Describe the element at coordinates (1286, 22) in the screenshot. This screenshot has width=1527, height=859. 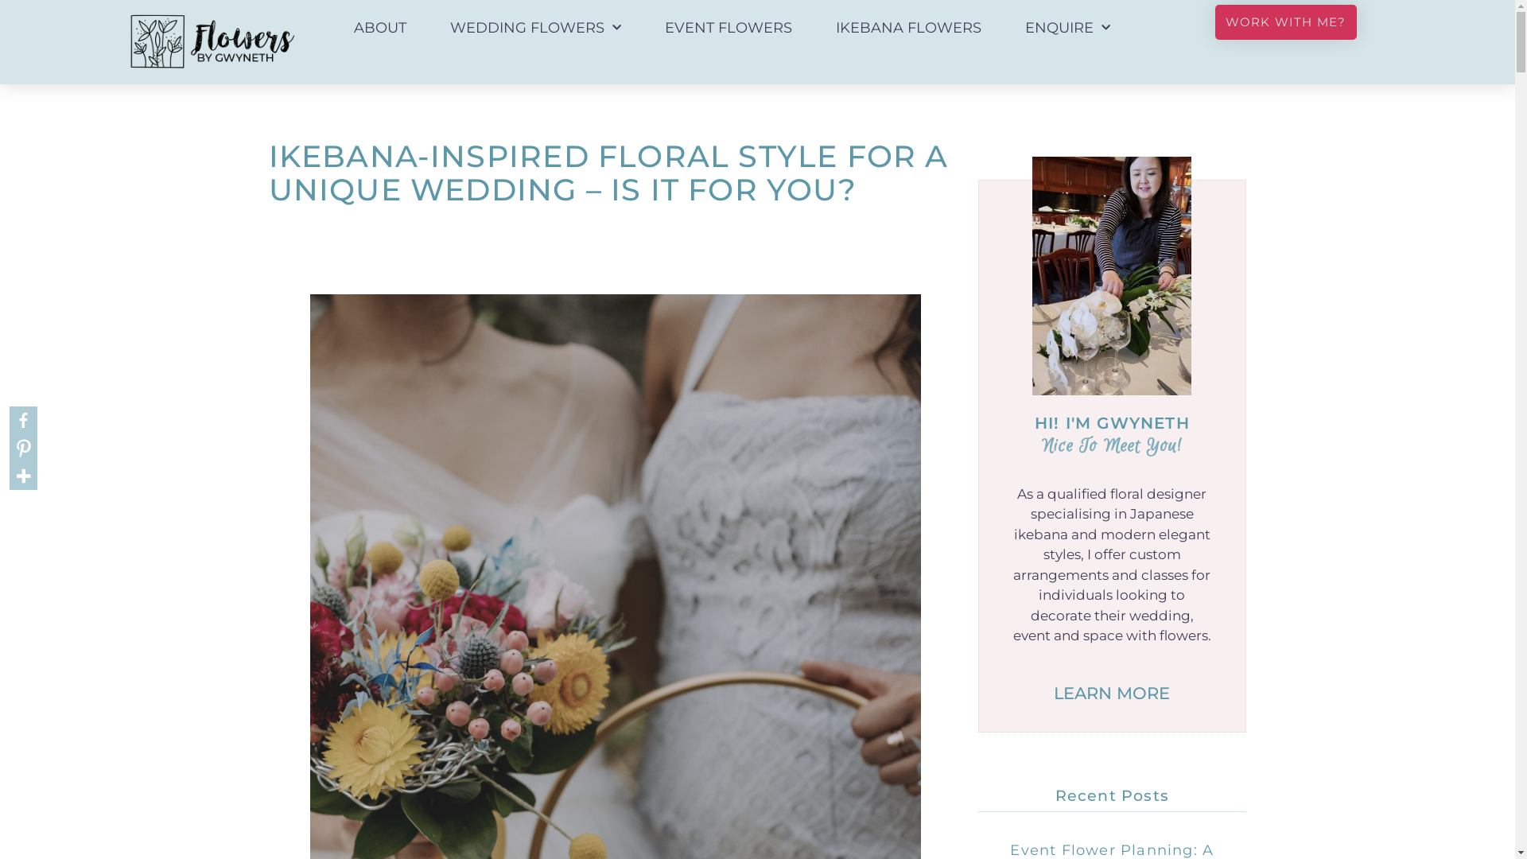
I see `WORK WITH ME?` at that location.